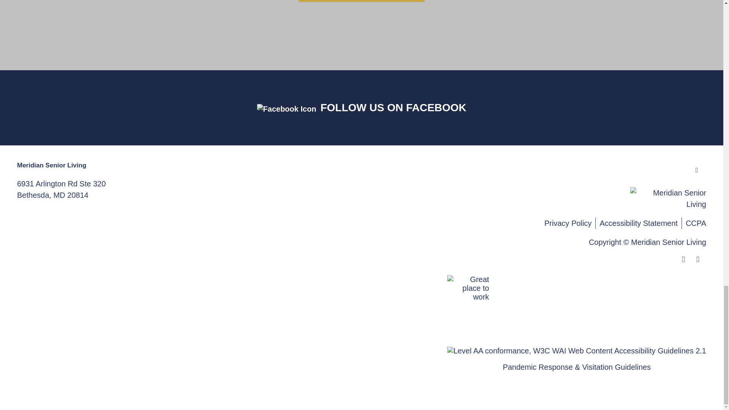  I want to click on FIND YOUR COMMUNITY, so click(361, 1).